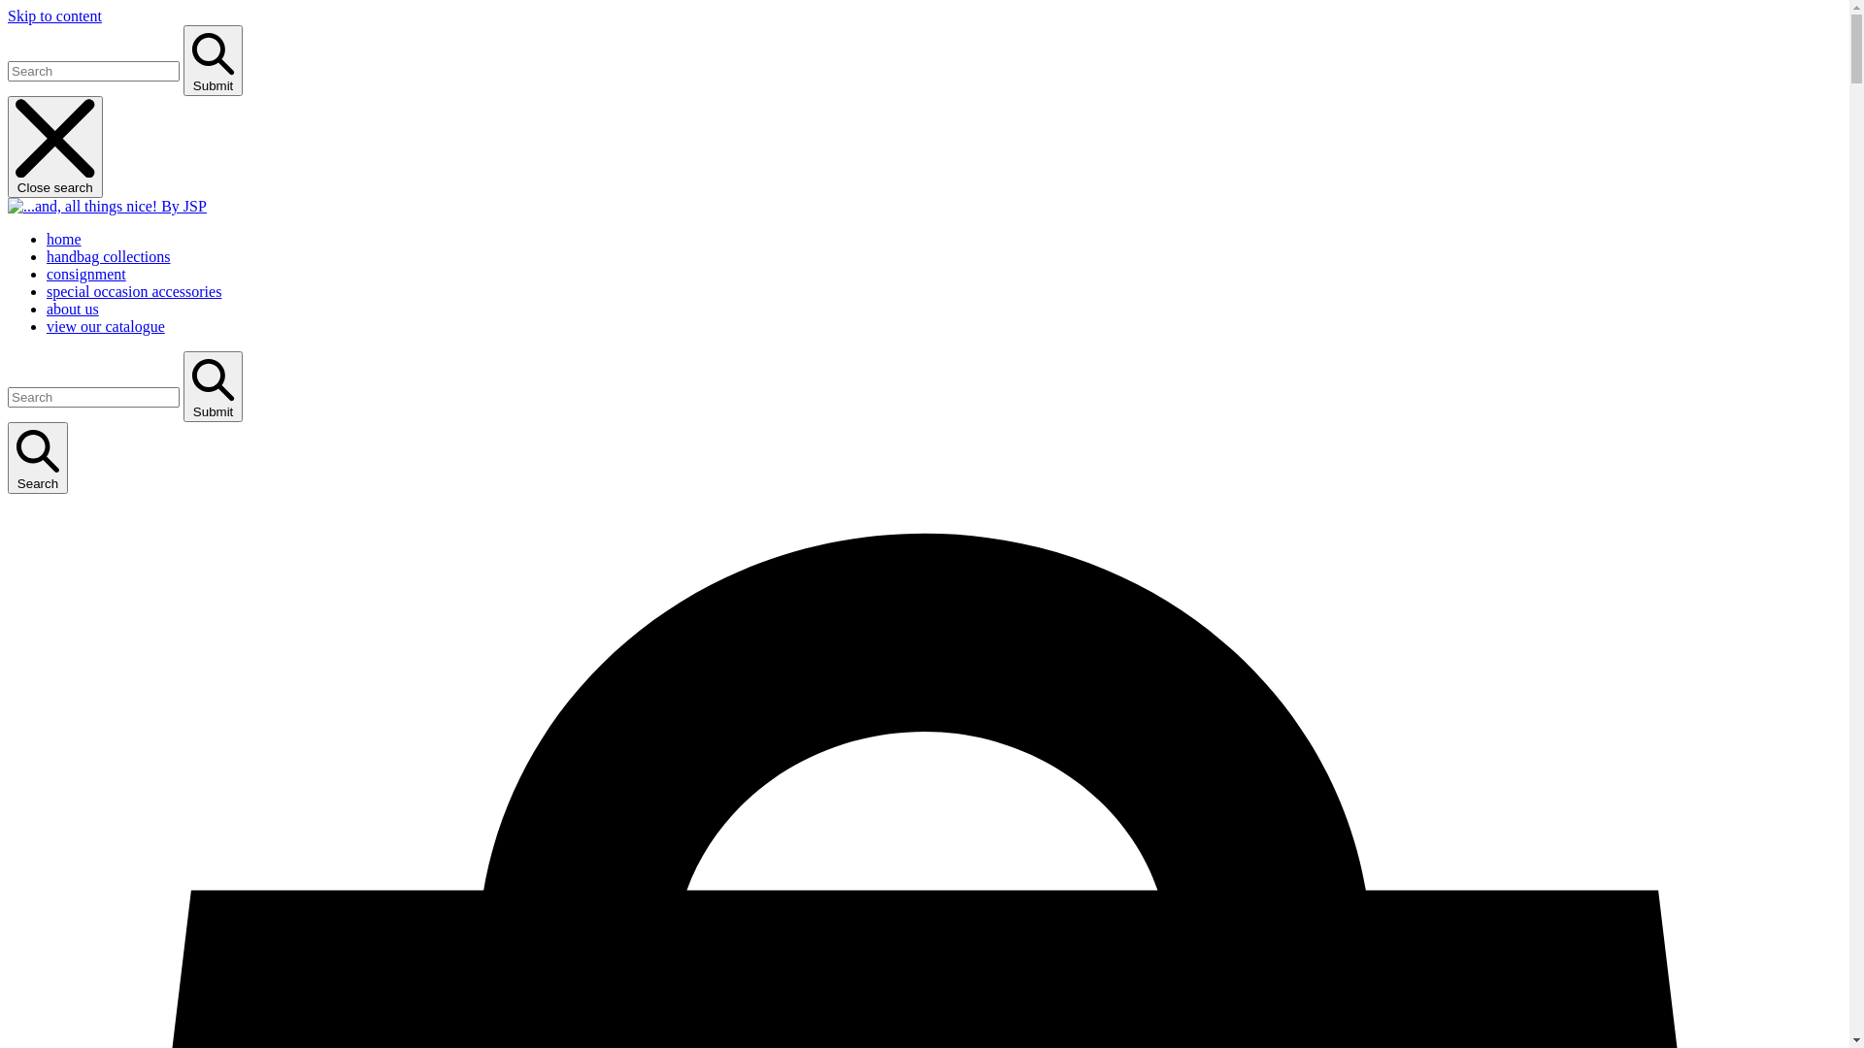  Describe the element at coordinates (106, 326) in the screenshot. I see `view our catalogue` at that location.